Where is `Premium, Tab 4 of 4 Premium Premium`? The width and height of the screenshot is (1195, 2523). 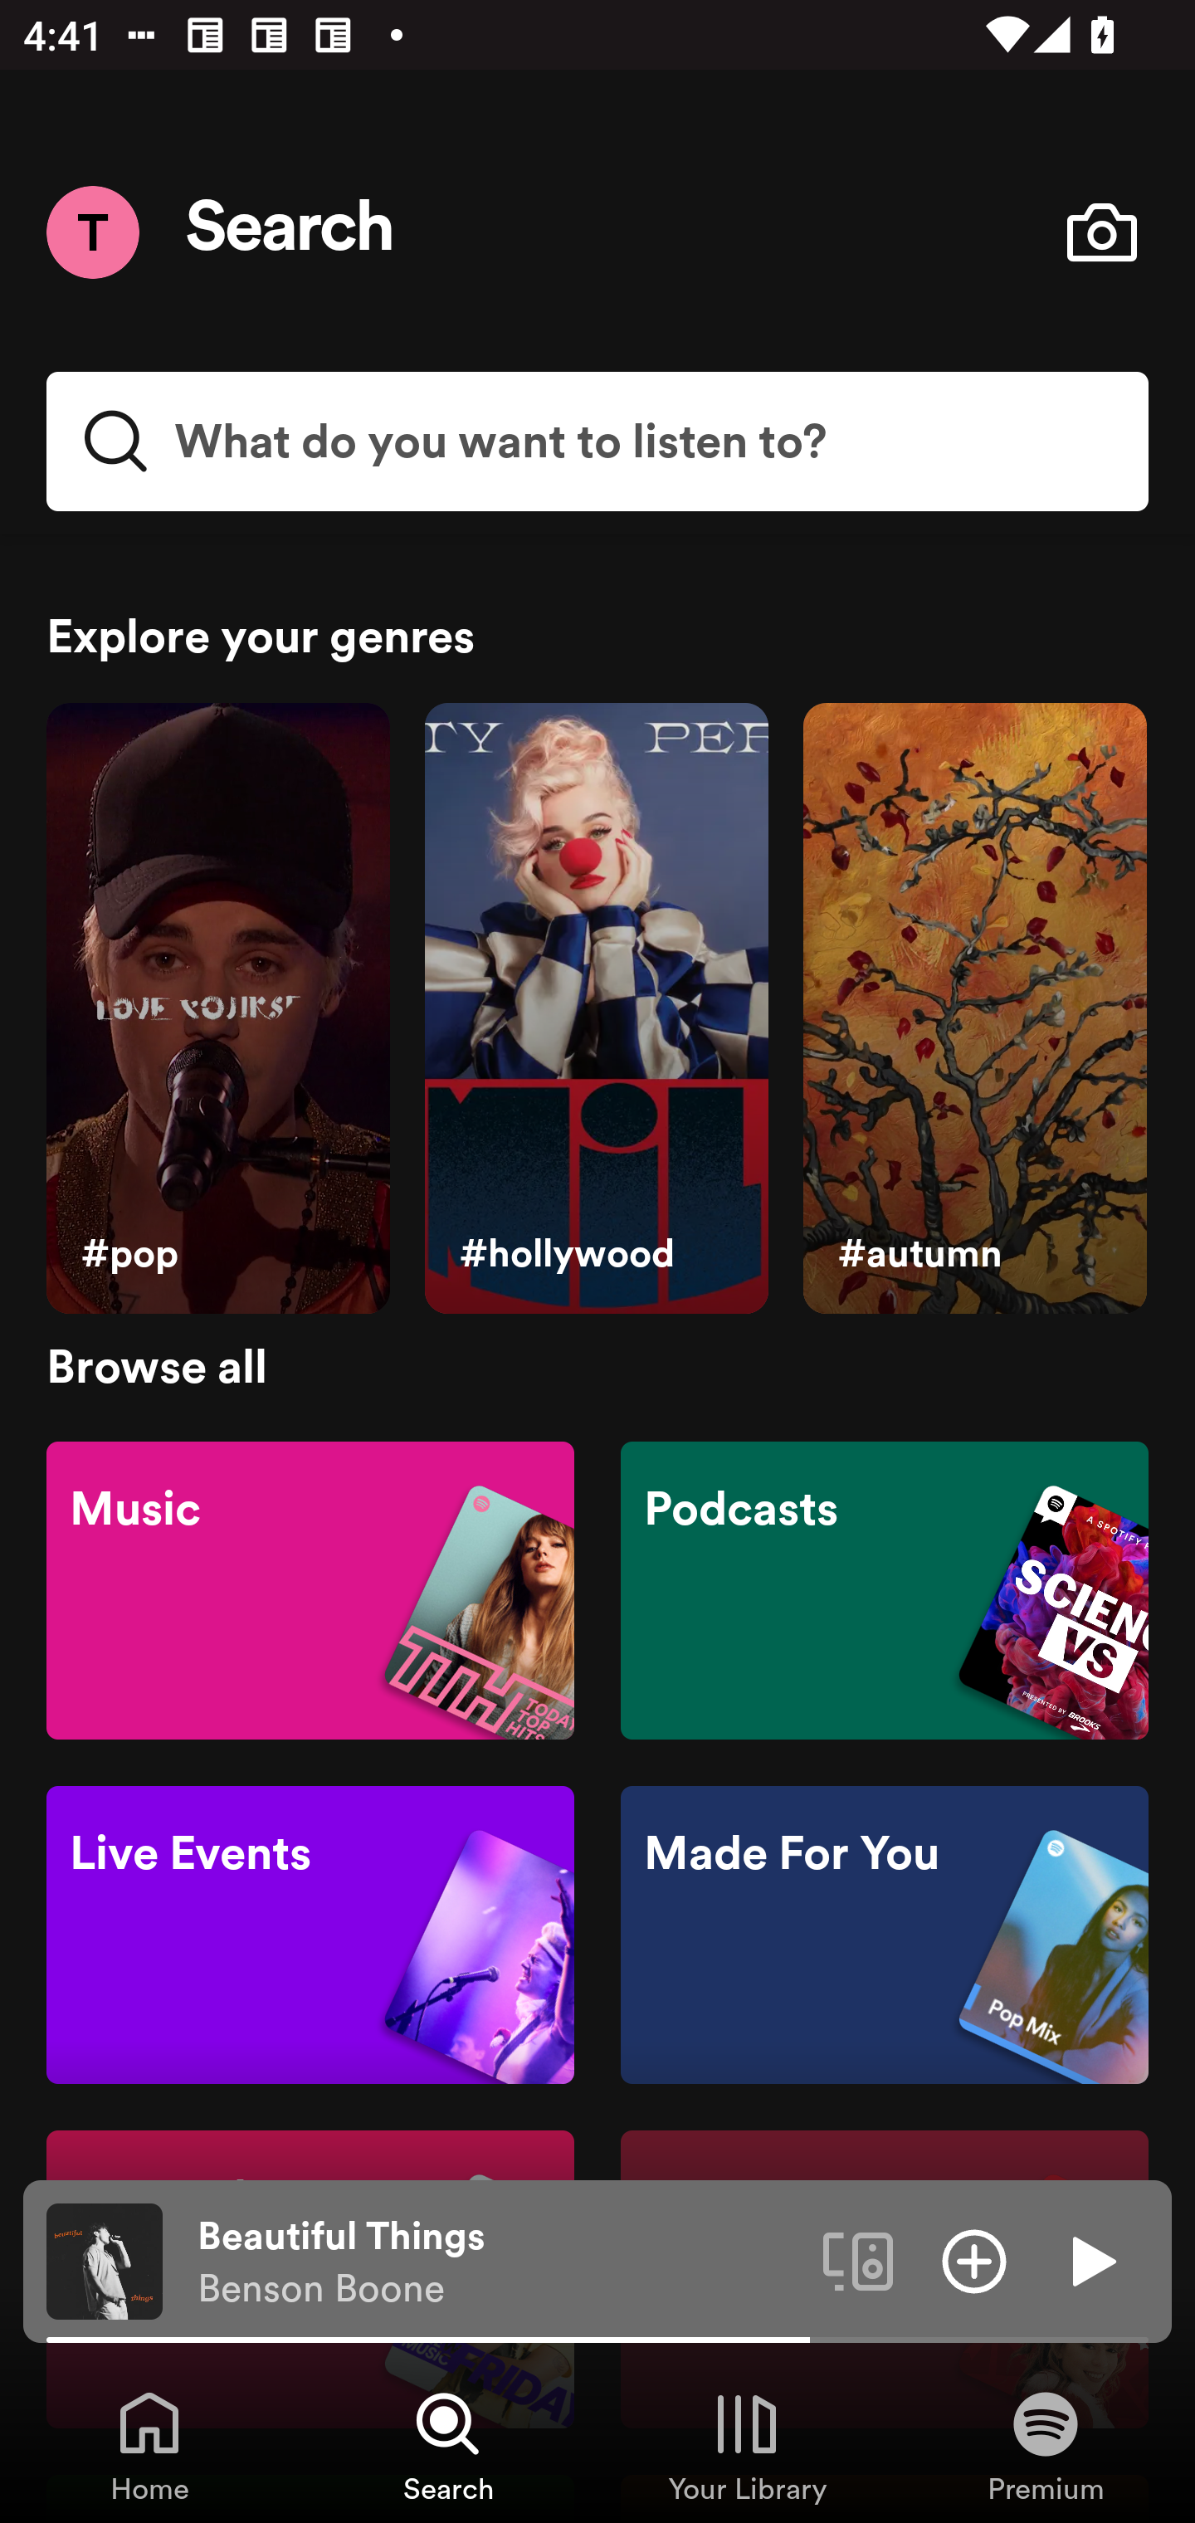
Premium, Tab 4 of 4 Premium Premium is located at coordinates (1046, 2445).